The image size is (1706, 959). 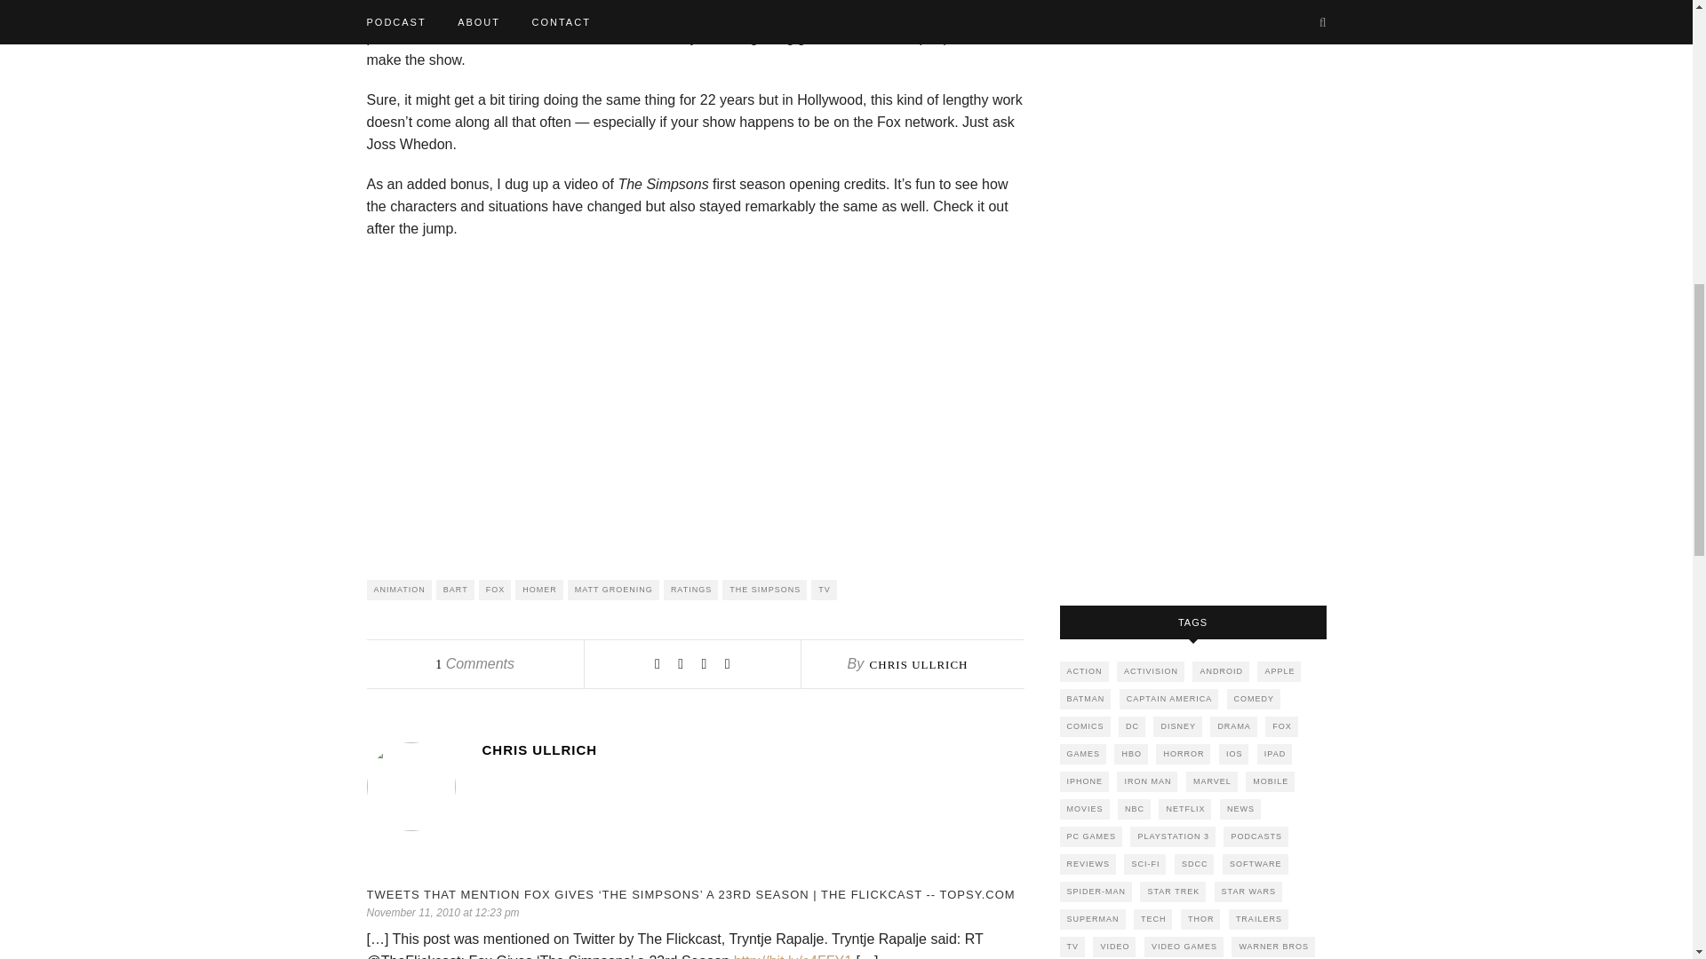 I want to click on TV, so click(x=825, y=590).